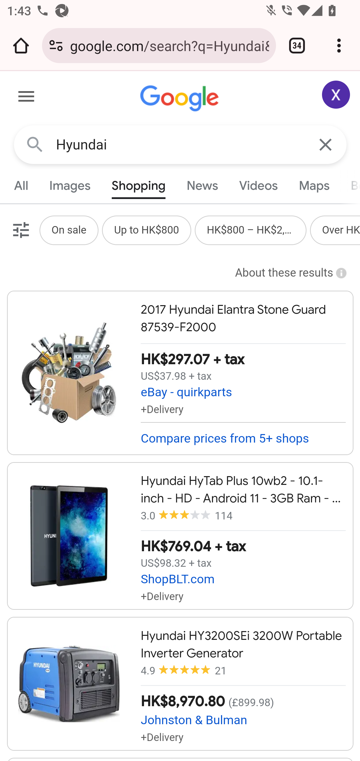 The image size is (360, 761). I want to click on All, so click(21, 185).